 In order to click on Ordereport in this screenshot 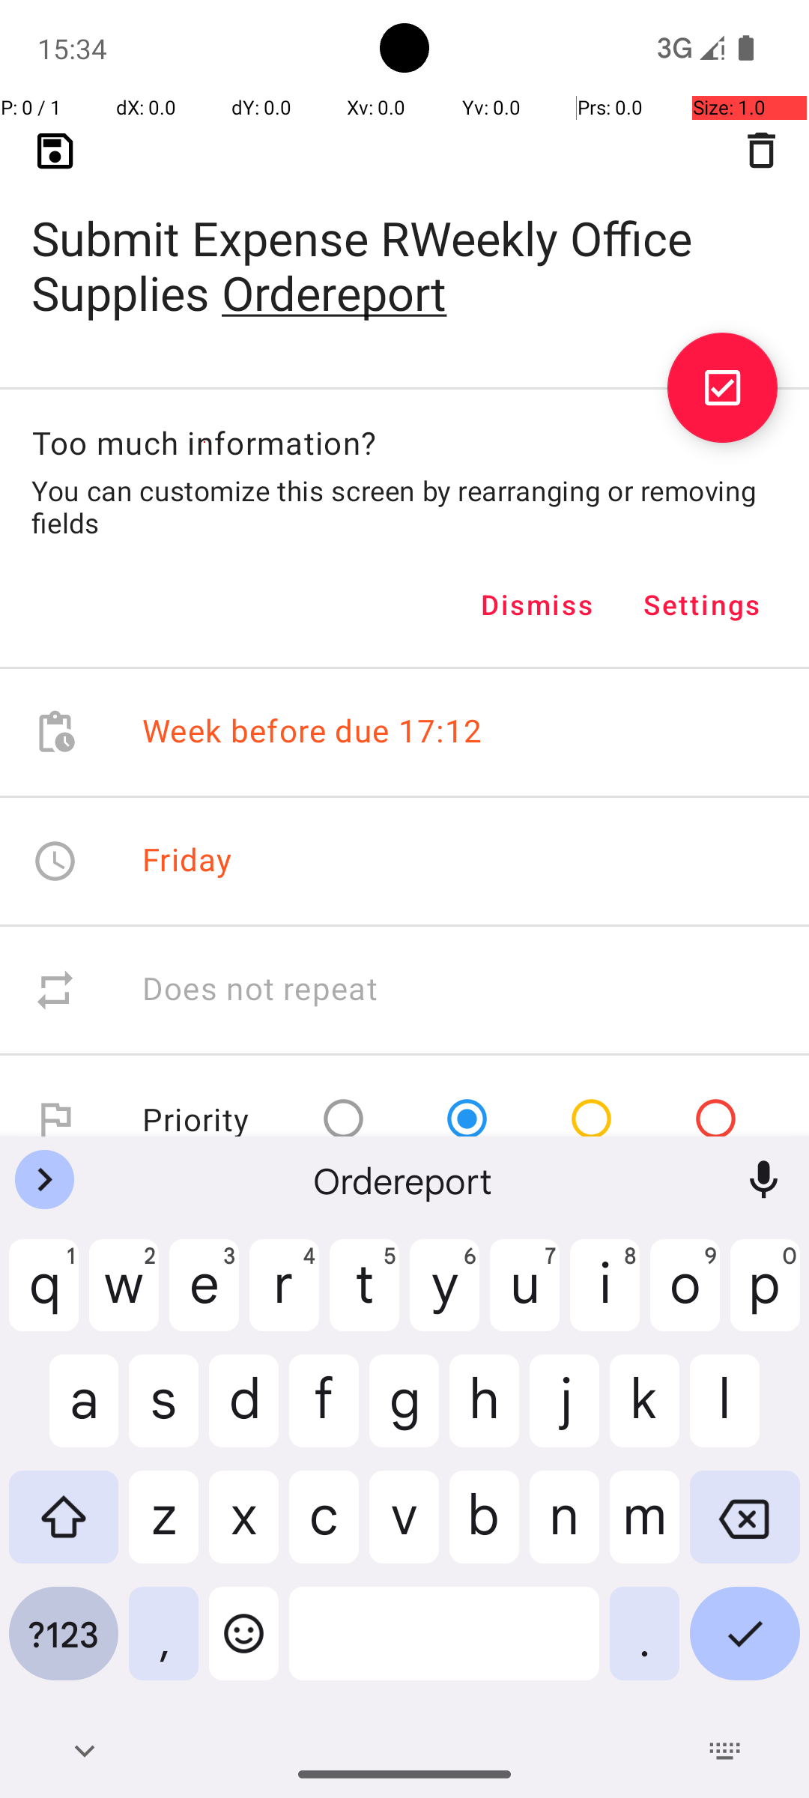, I will do `click(404, 1180)`.